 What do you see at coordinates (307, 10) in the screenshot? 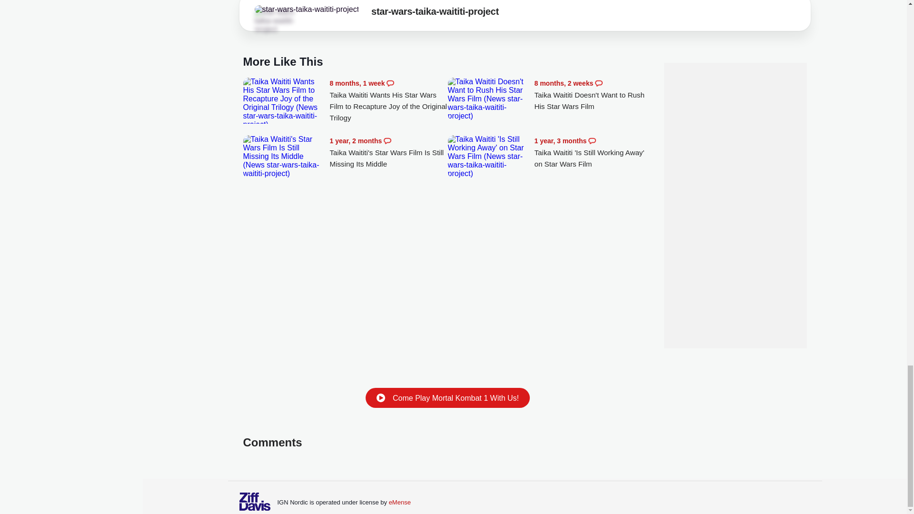
I see `star-wars-taika-waititi-project` at bounding box center [307, 10].